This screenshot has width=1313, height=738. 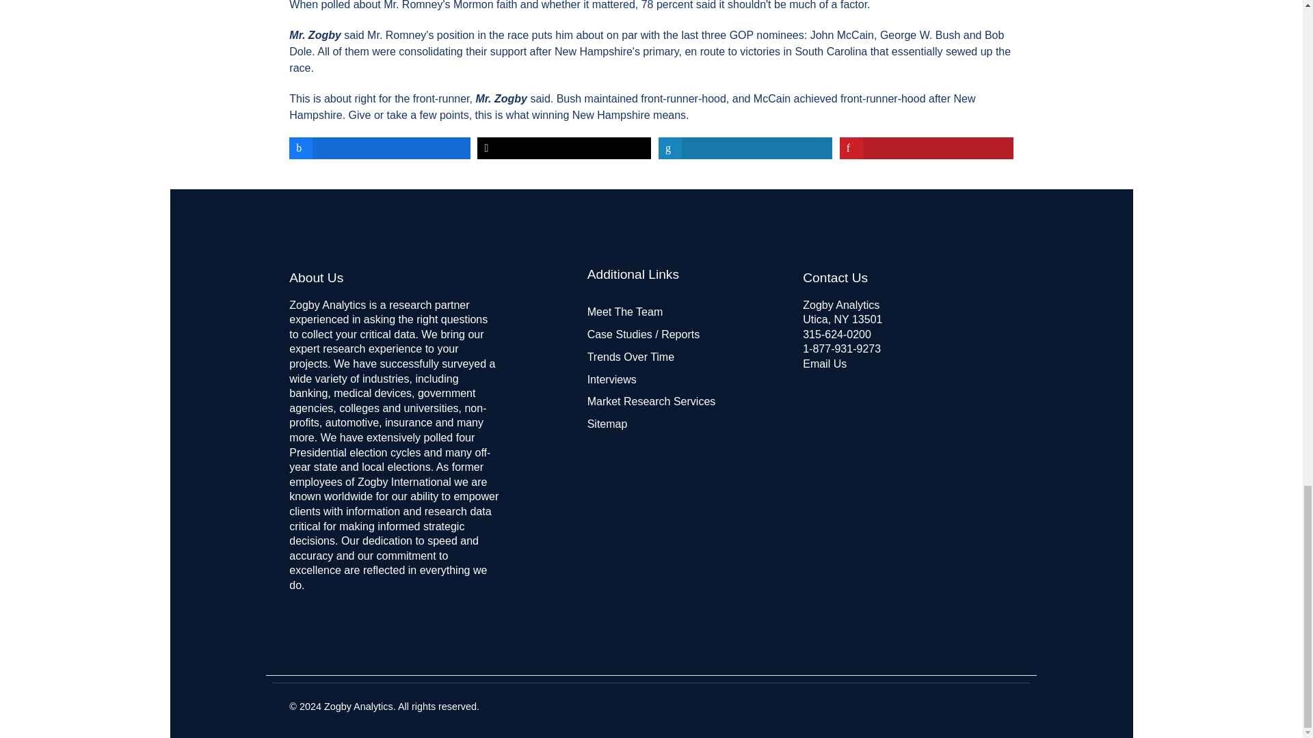 I want to click on Trends Over Time, so click(x=631, y=357).